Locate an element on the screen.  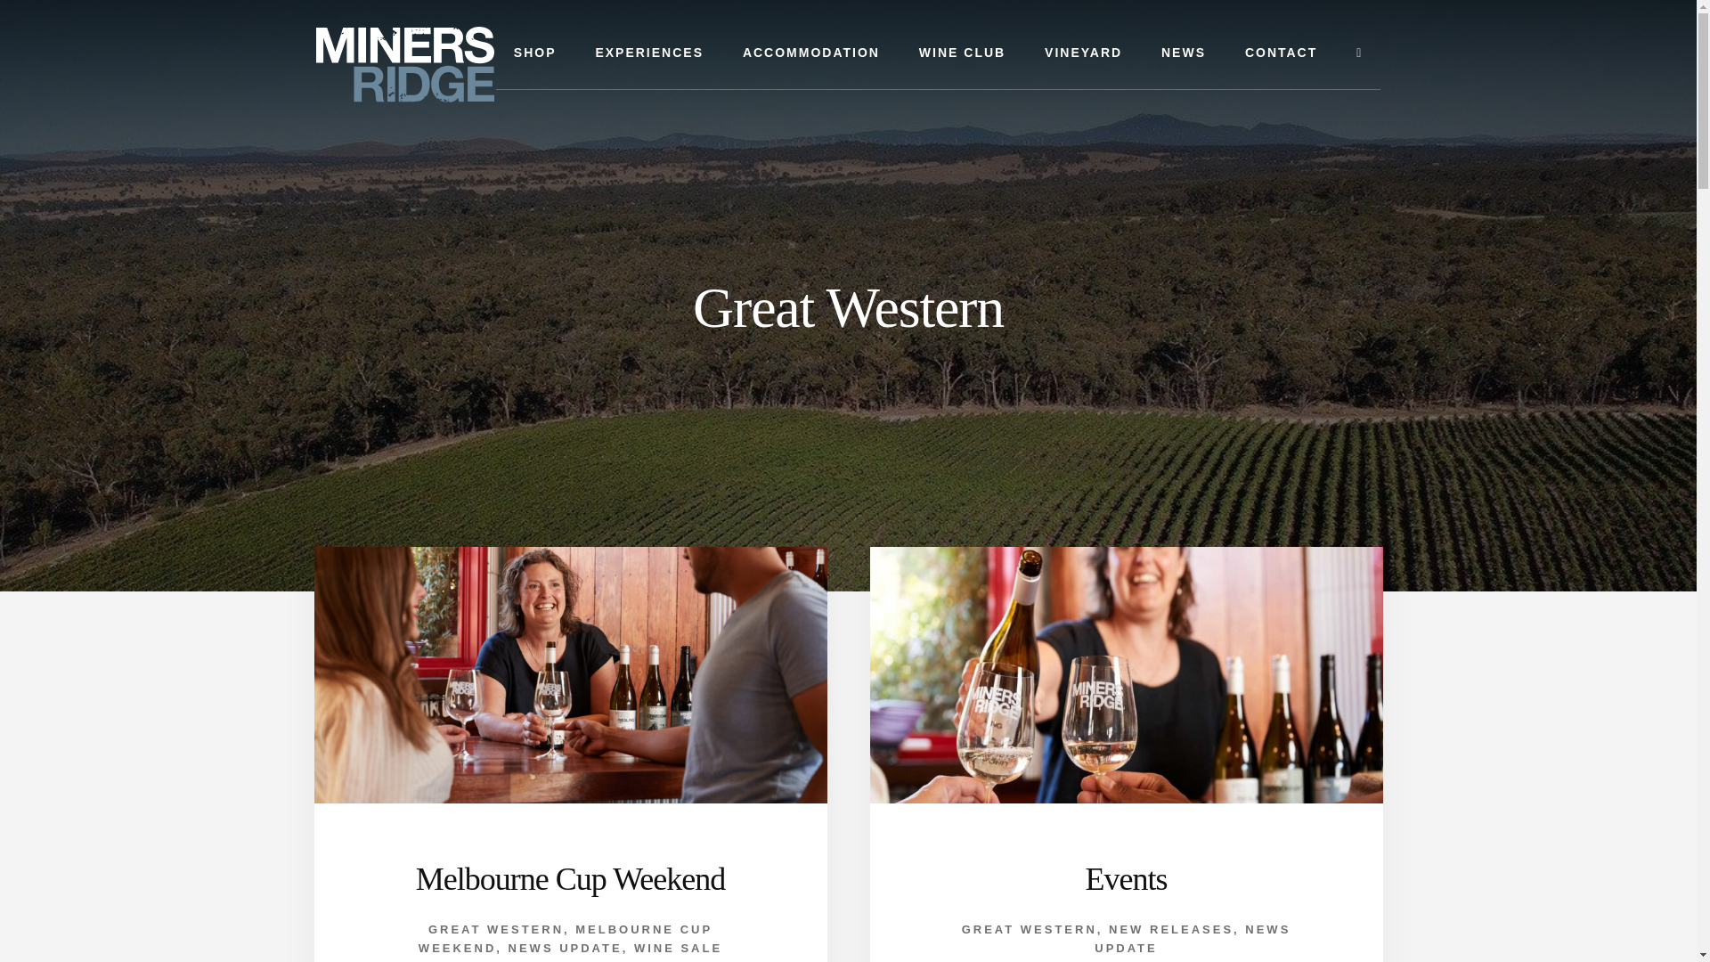
NEWS is located at coordinates (1184, 53).